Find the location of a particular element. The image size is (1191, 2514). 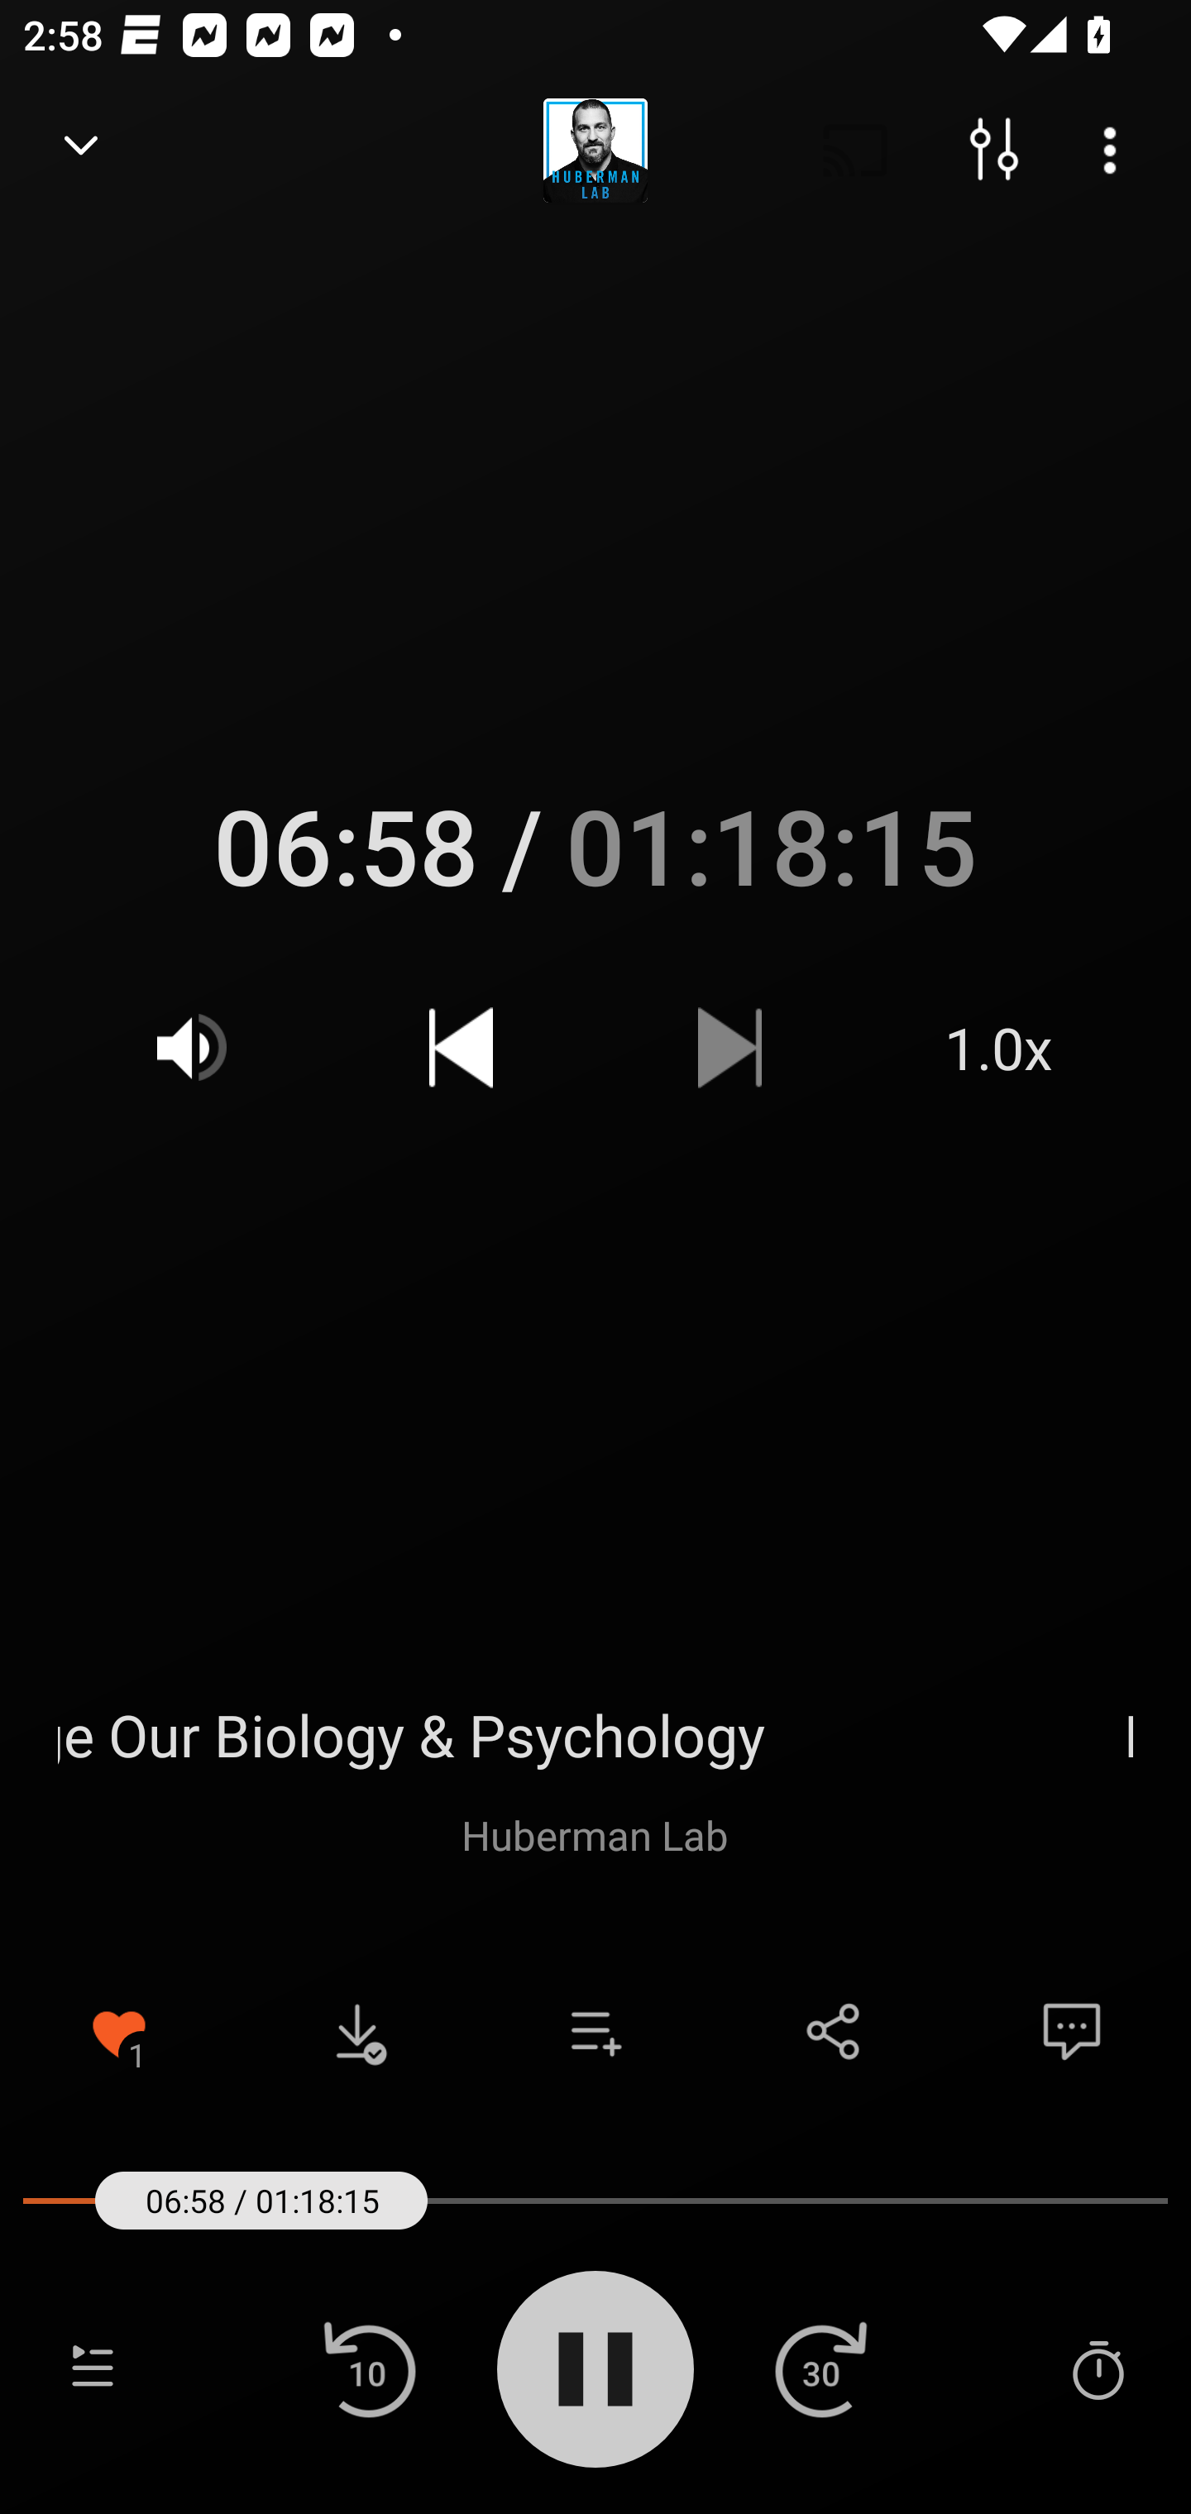

Remove from Favorites is located at coordinates (119, 2031).